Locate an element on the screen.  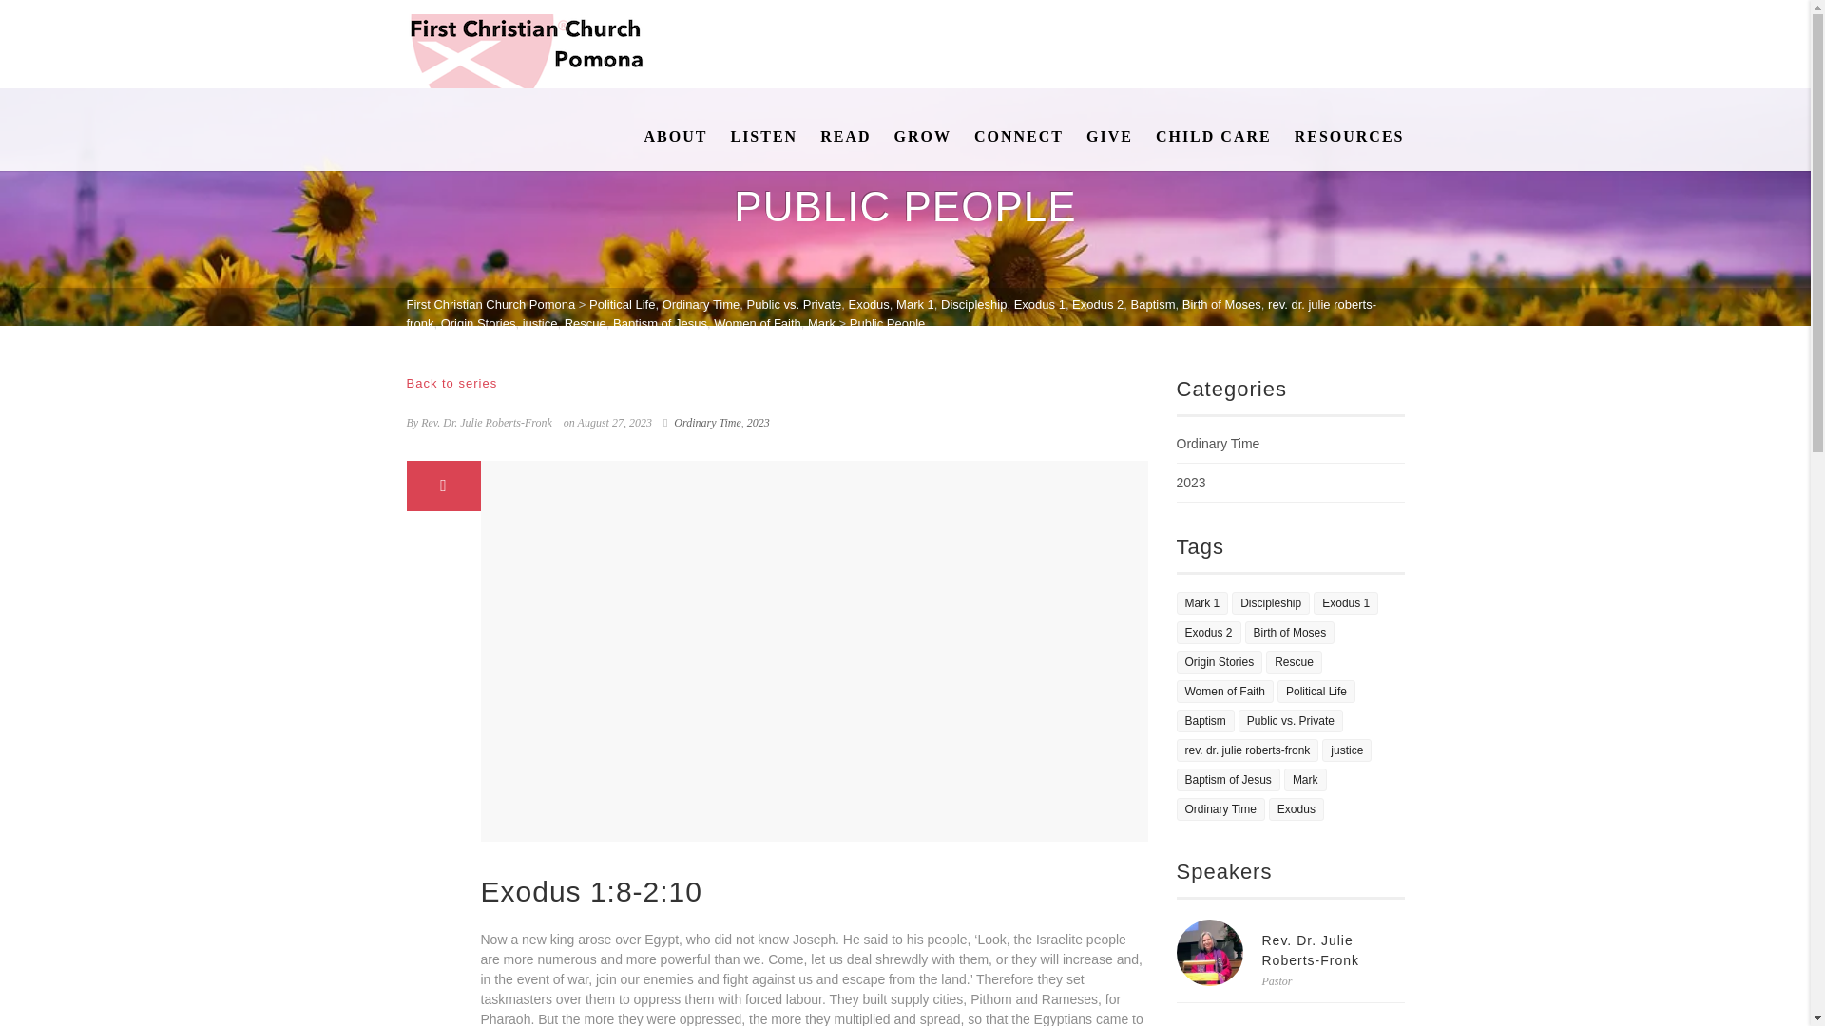
rev. dr. julie roberts-fronk is located at coordinates (892, 313).